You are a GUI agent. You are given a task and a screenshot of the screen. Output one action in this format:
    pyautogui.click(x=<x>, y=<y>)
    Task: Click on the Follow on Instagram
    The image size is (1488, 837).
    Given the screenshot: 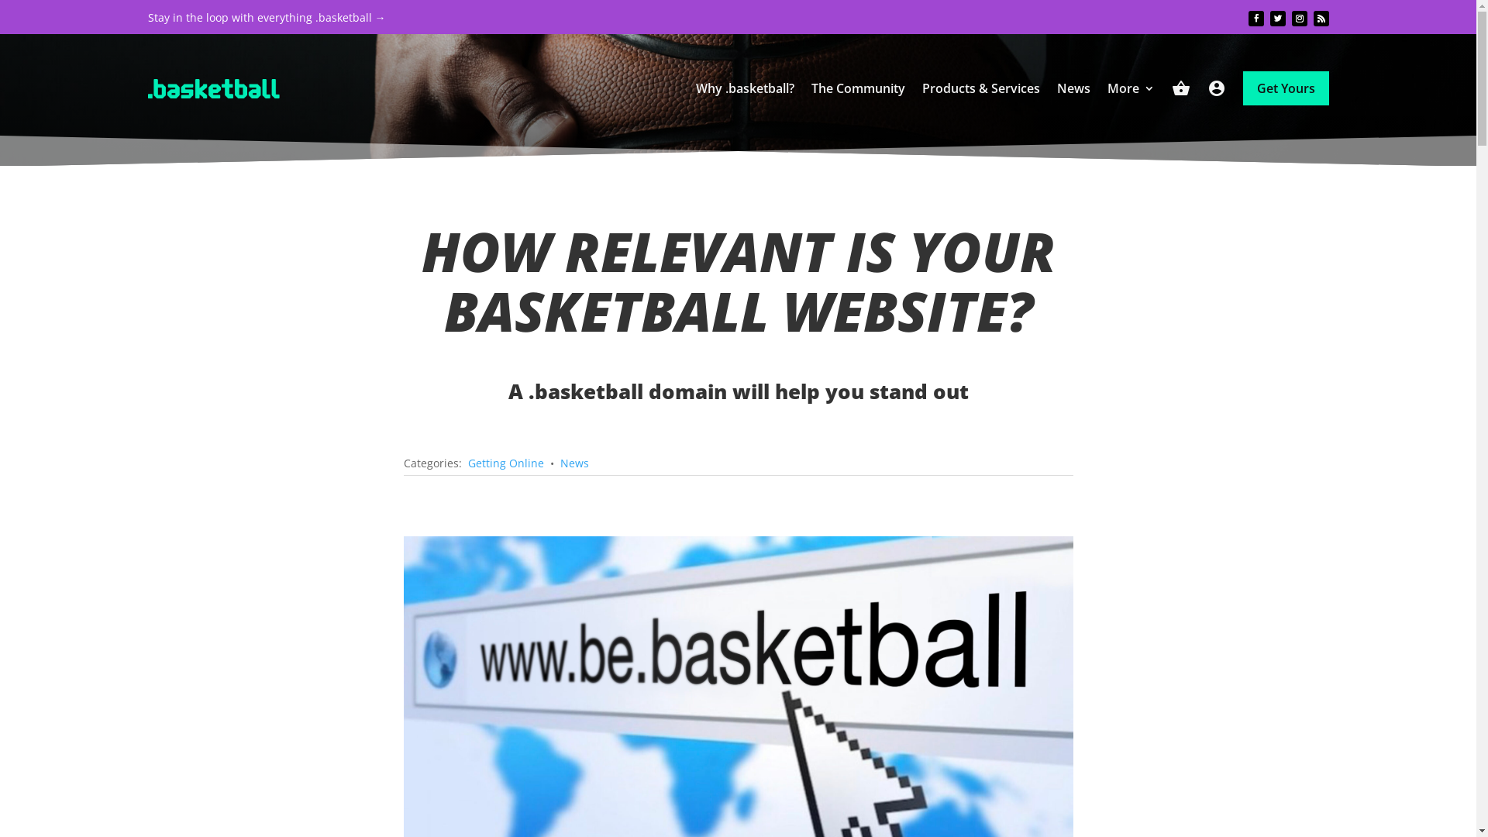 What is the action you would take?
    pyautogui.click(x=1299, y=19)
    